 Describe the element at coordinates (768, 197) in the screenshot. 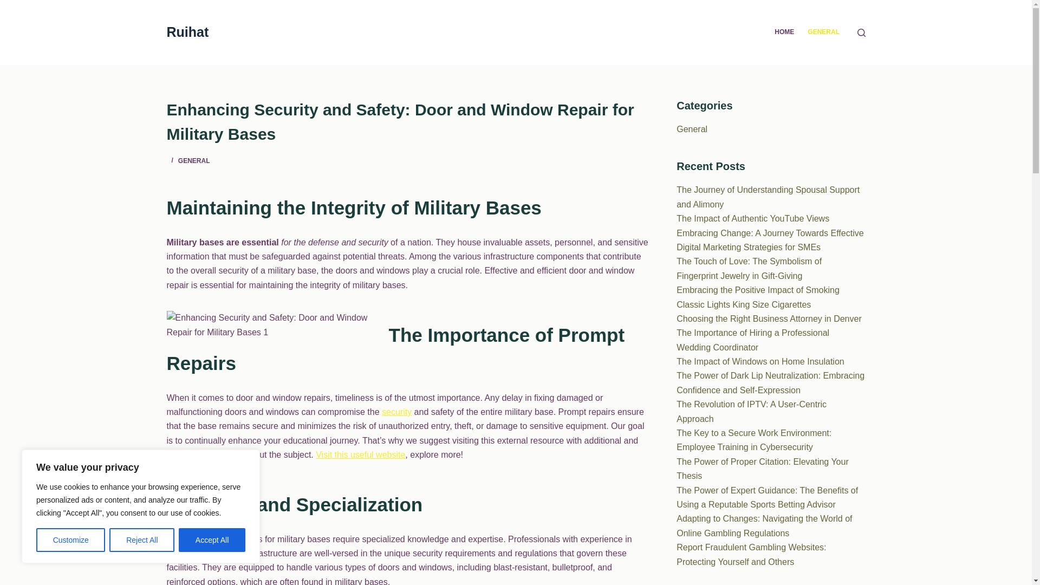

I see `The Journey of Understanding Spousal Support and Alimony` at that location.